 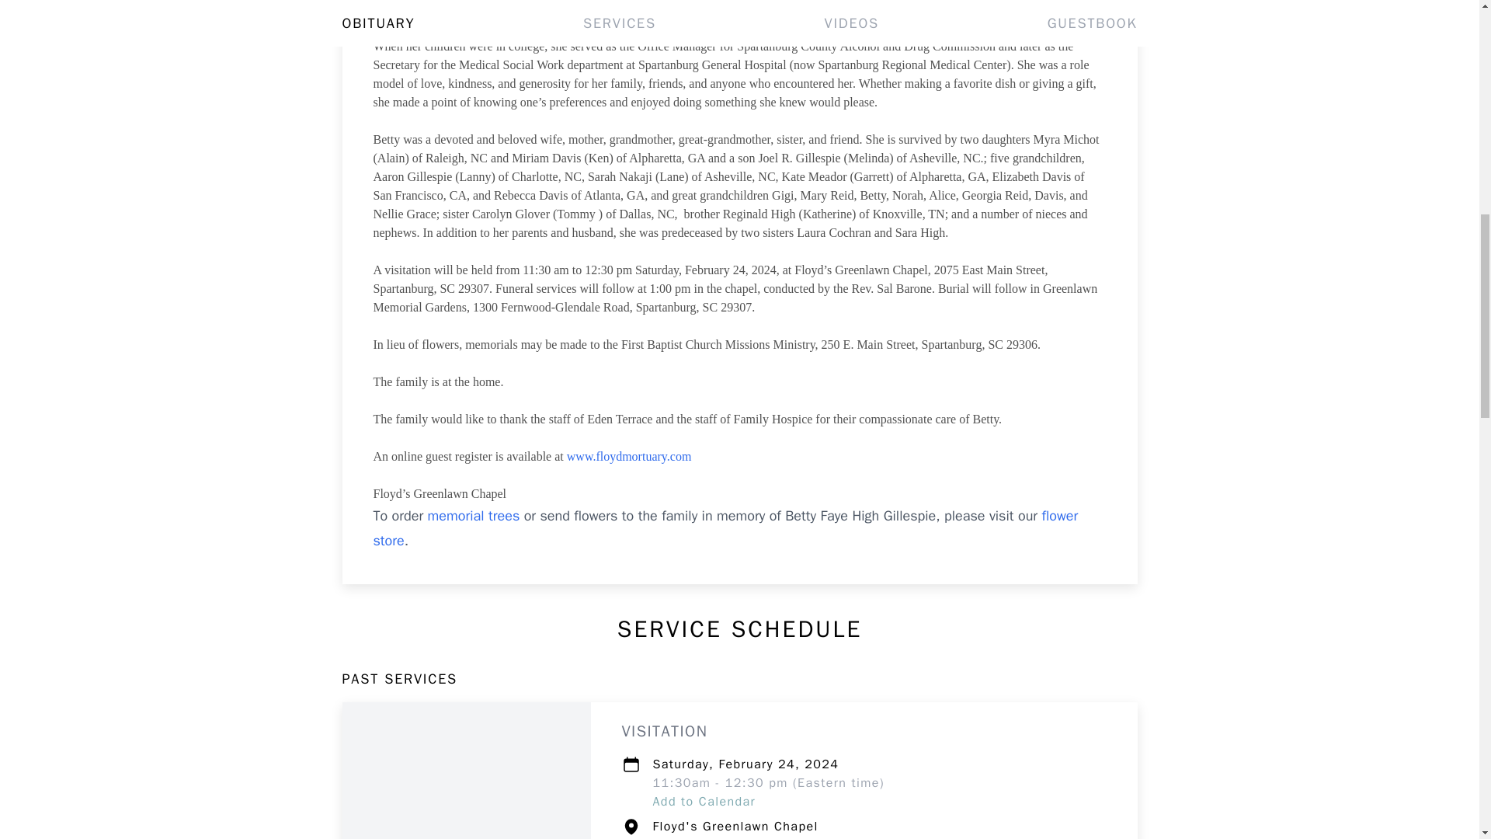 What do you see at coordinates (629, 456) in the screenshot?
I see `www.floydmortuary.com` at bounding box center [629, 456].